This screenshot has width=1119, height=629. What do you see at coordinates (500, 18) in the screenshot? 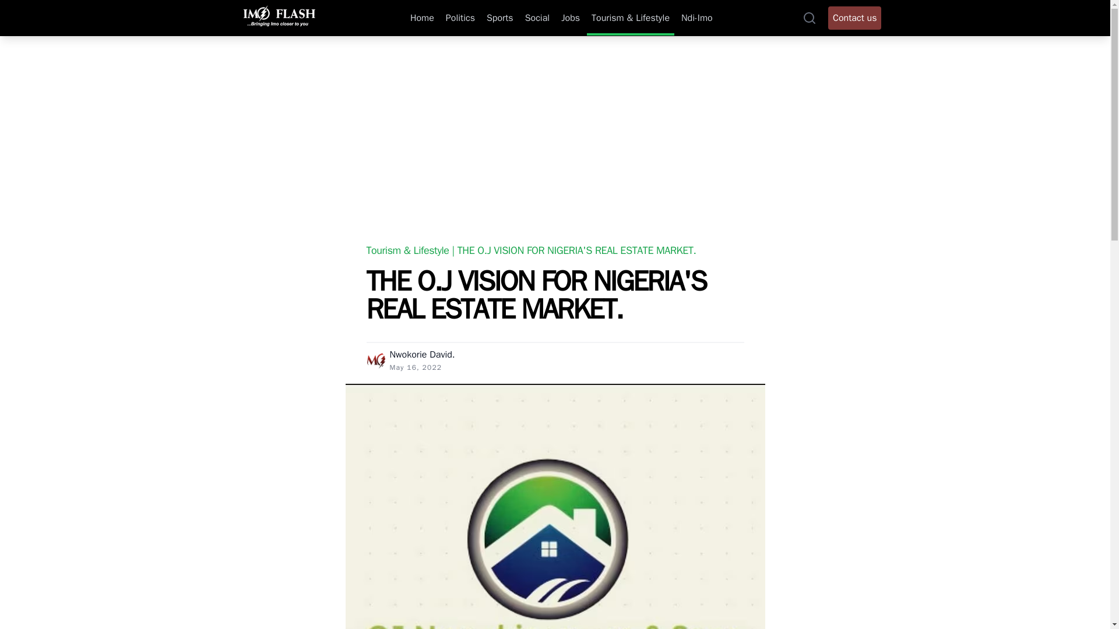
I see `Sports` at bounding box center [500, 18].